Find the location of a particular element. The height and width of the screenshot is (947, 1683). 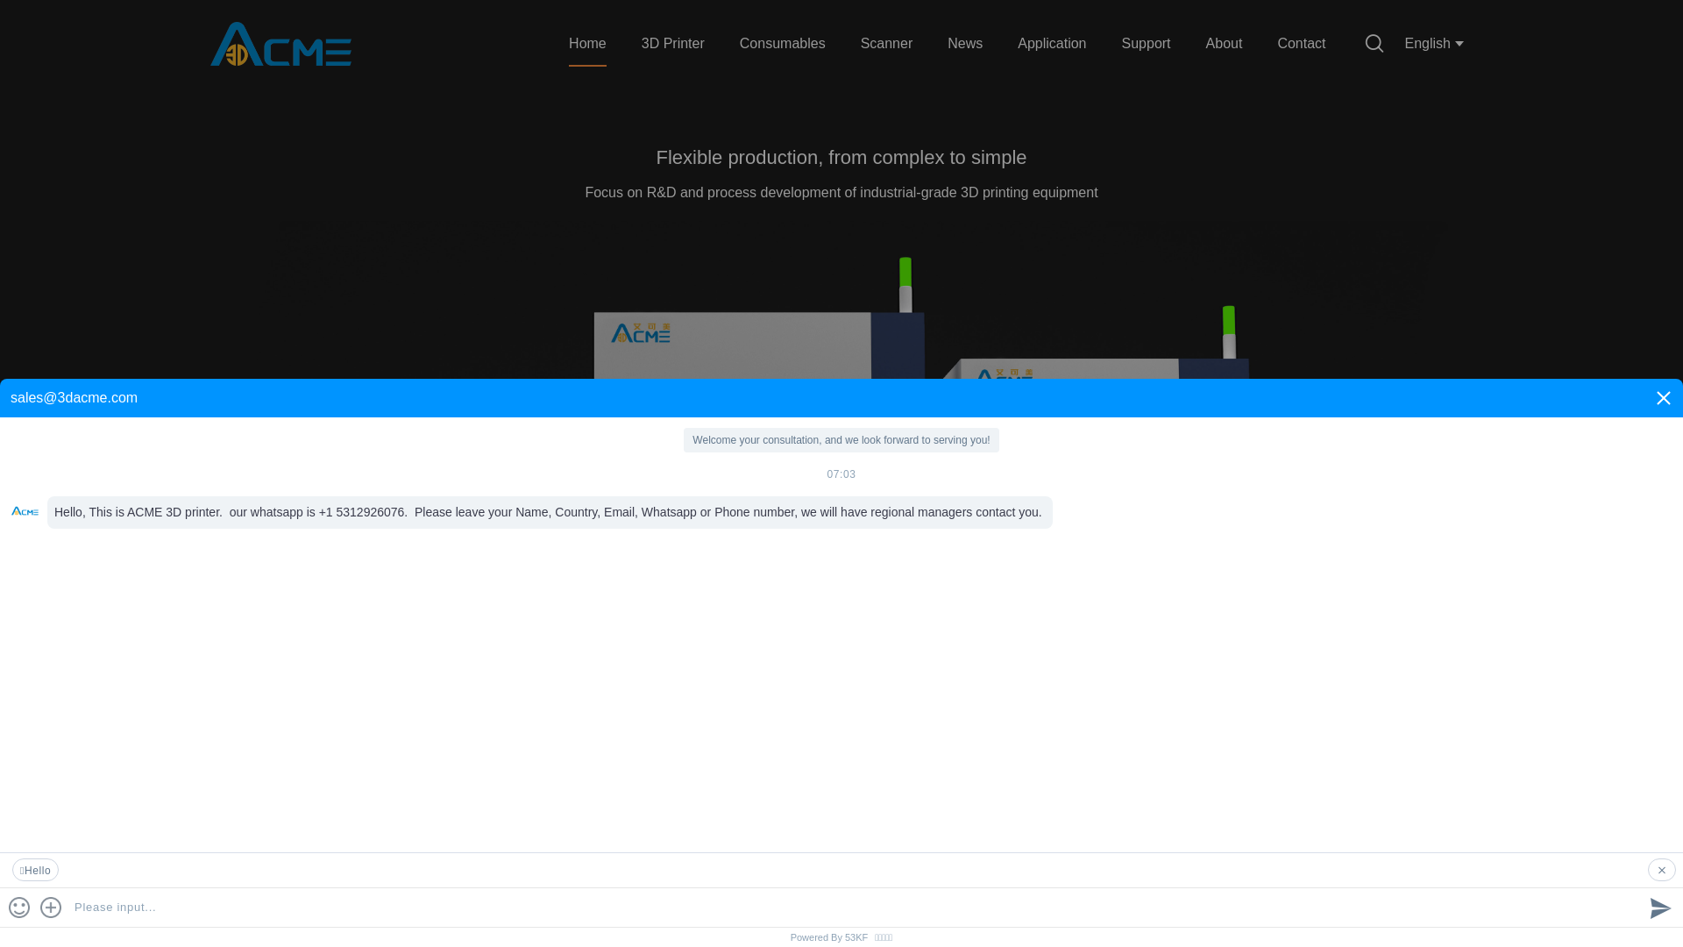

Electronics is located at coordinates (289, 901).